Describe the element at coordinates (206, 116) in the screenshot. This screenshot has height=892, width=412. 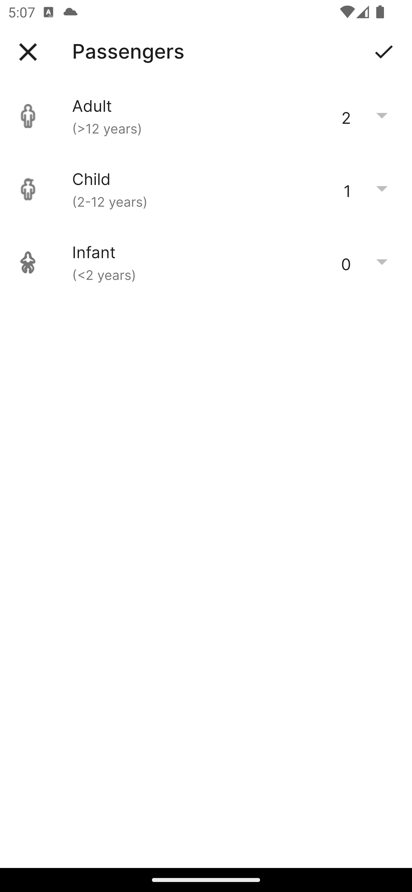
I see `Adult (>12 years) 2` at that location.